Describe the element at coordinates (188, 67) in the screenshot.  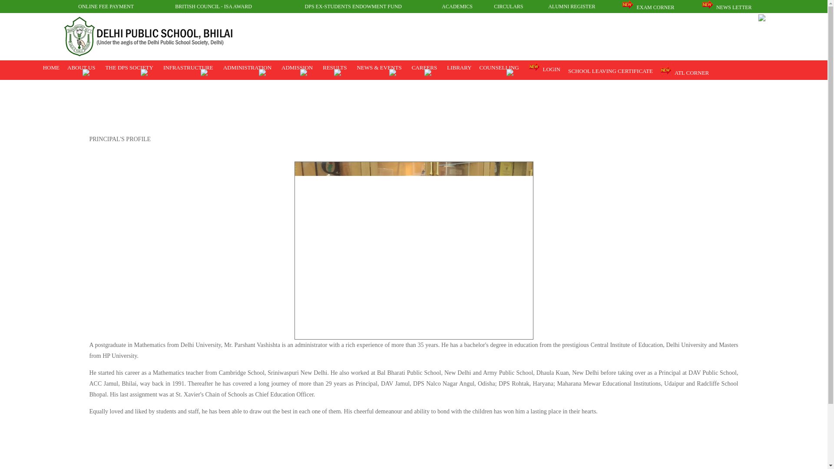
I see `INFRASTRUCTURE` at that location.